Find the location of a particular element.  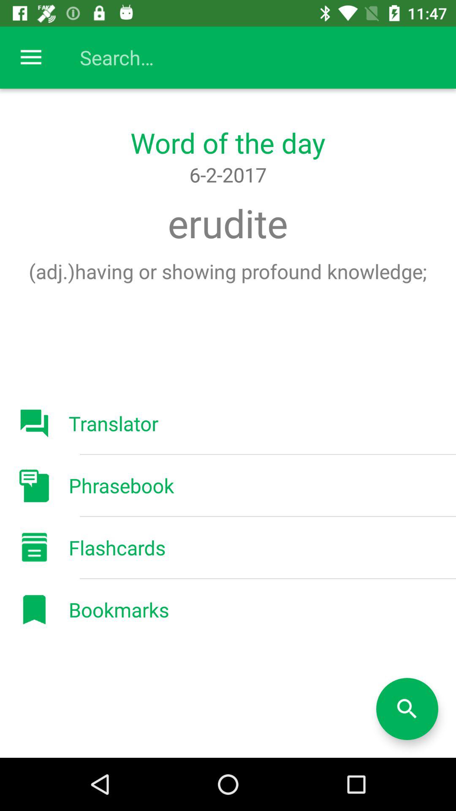

press the bookmarks item is located at coordinates (119, 610).